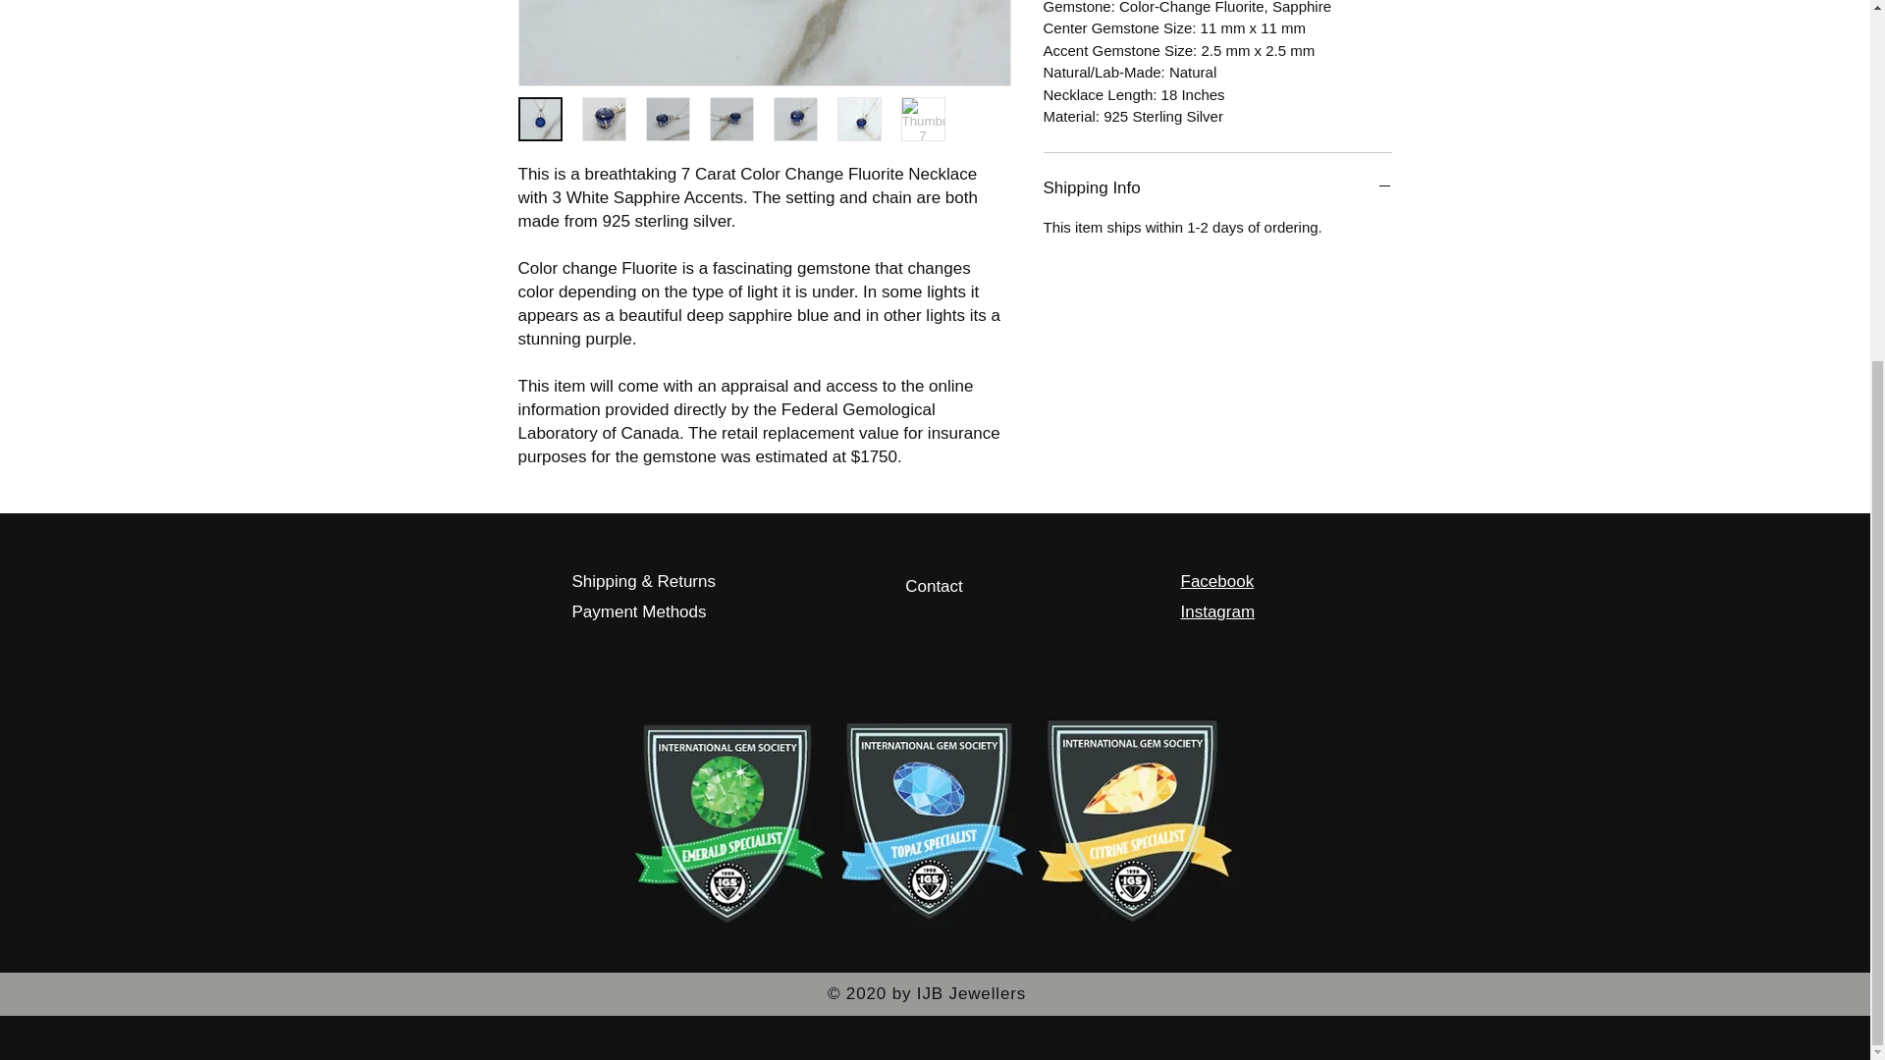 The image size is (1885, 1060). What do you see at coordinates (1215, 188) in the screenshot?
I see `Shipping Info` at bounding box center [1215, 188].